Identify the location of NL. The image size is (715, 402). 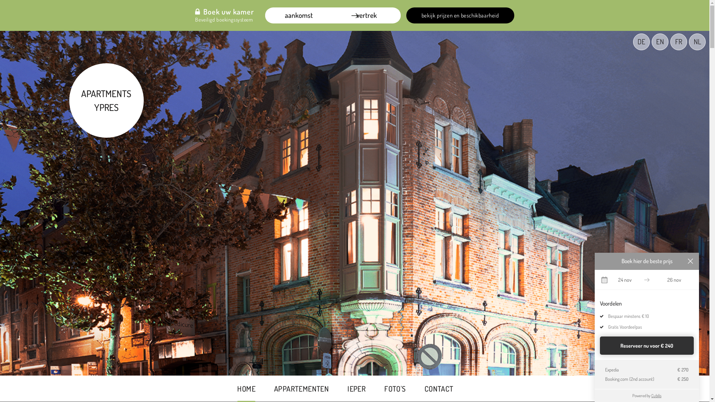
(697, 42).